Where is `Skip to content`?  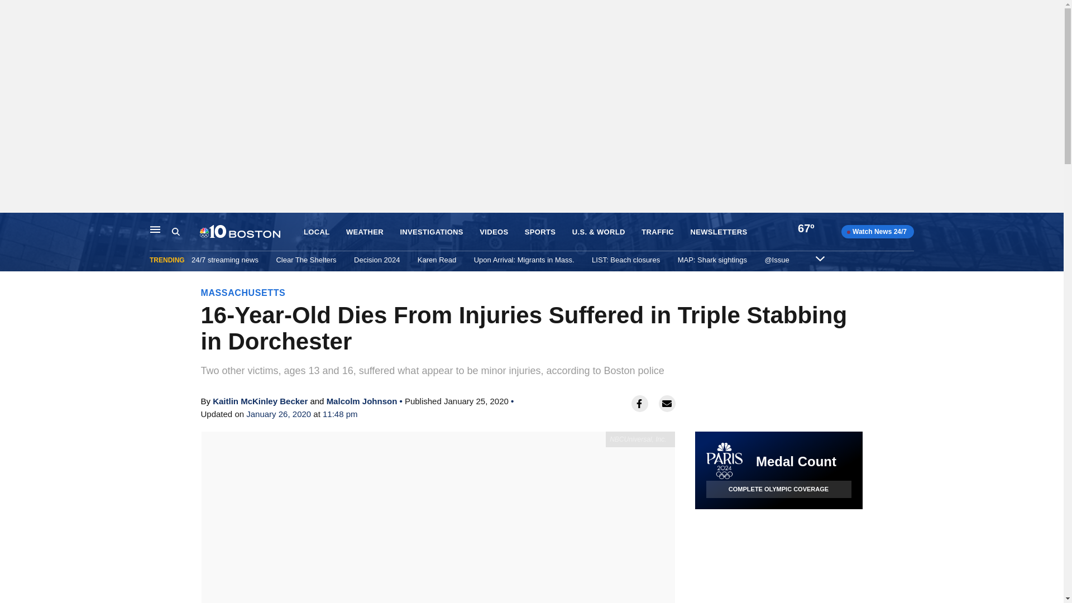 Skip to content is located at coordinates (12, 224).